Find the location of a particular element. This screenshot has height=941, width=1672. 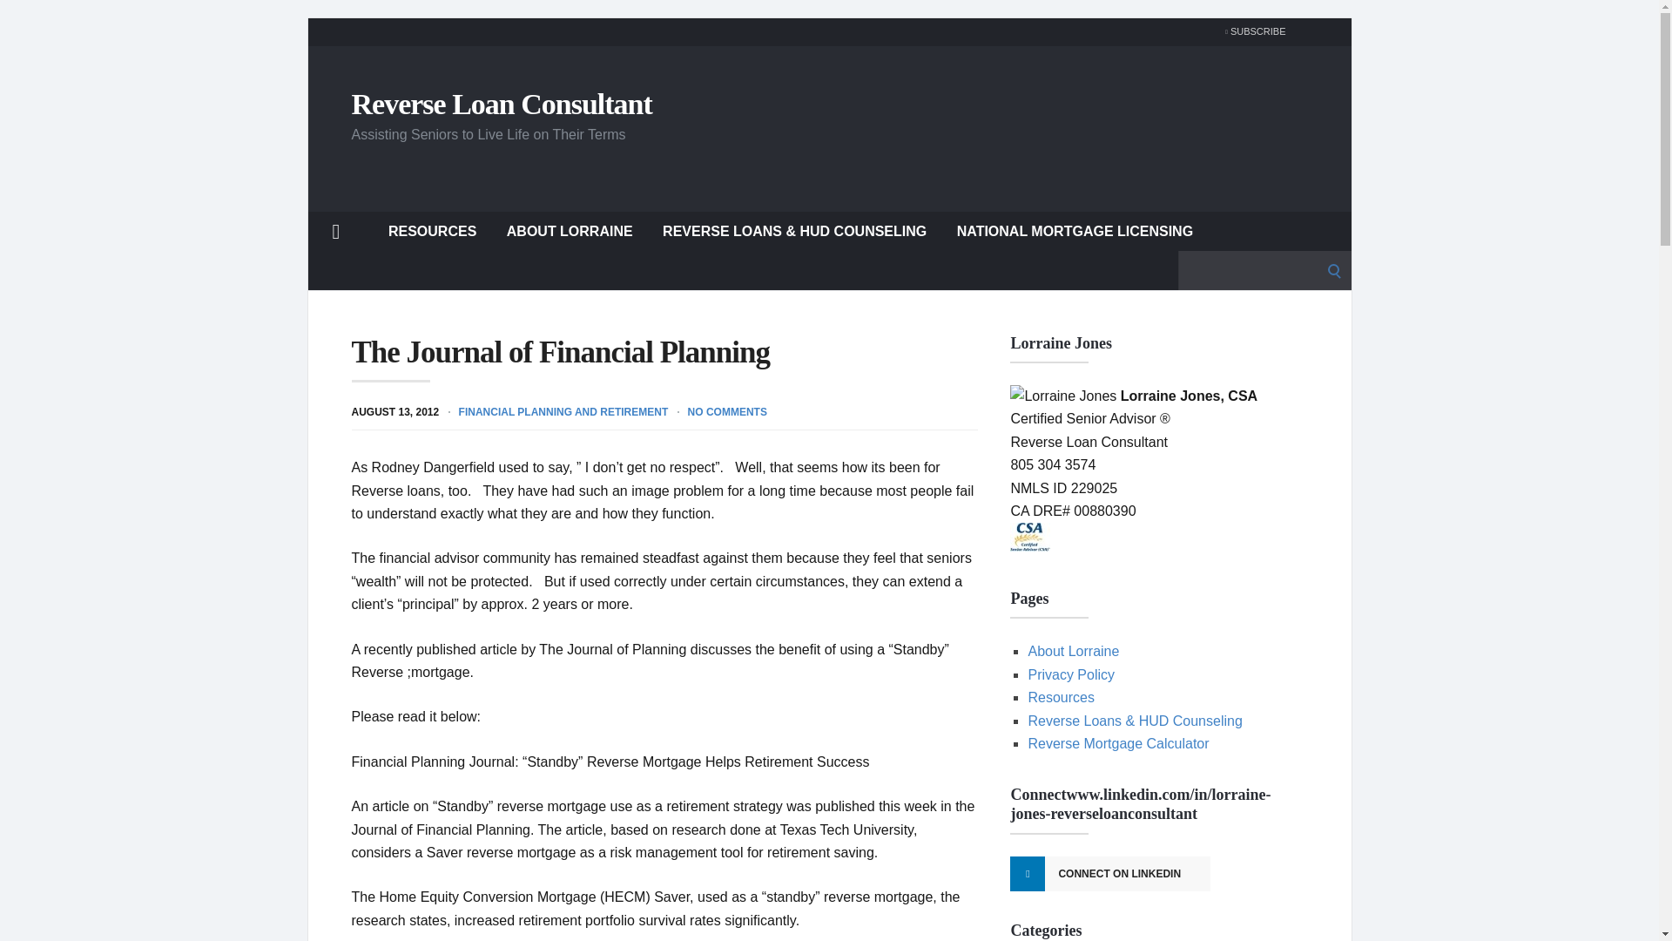

Reverse Loan Consultant is located at coordinates (502, 103).